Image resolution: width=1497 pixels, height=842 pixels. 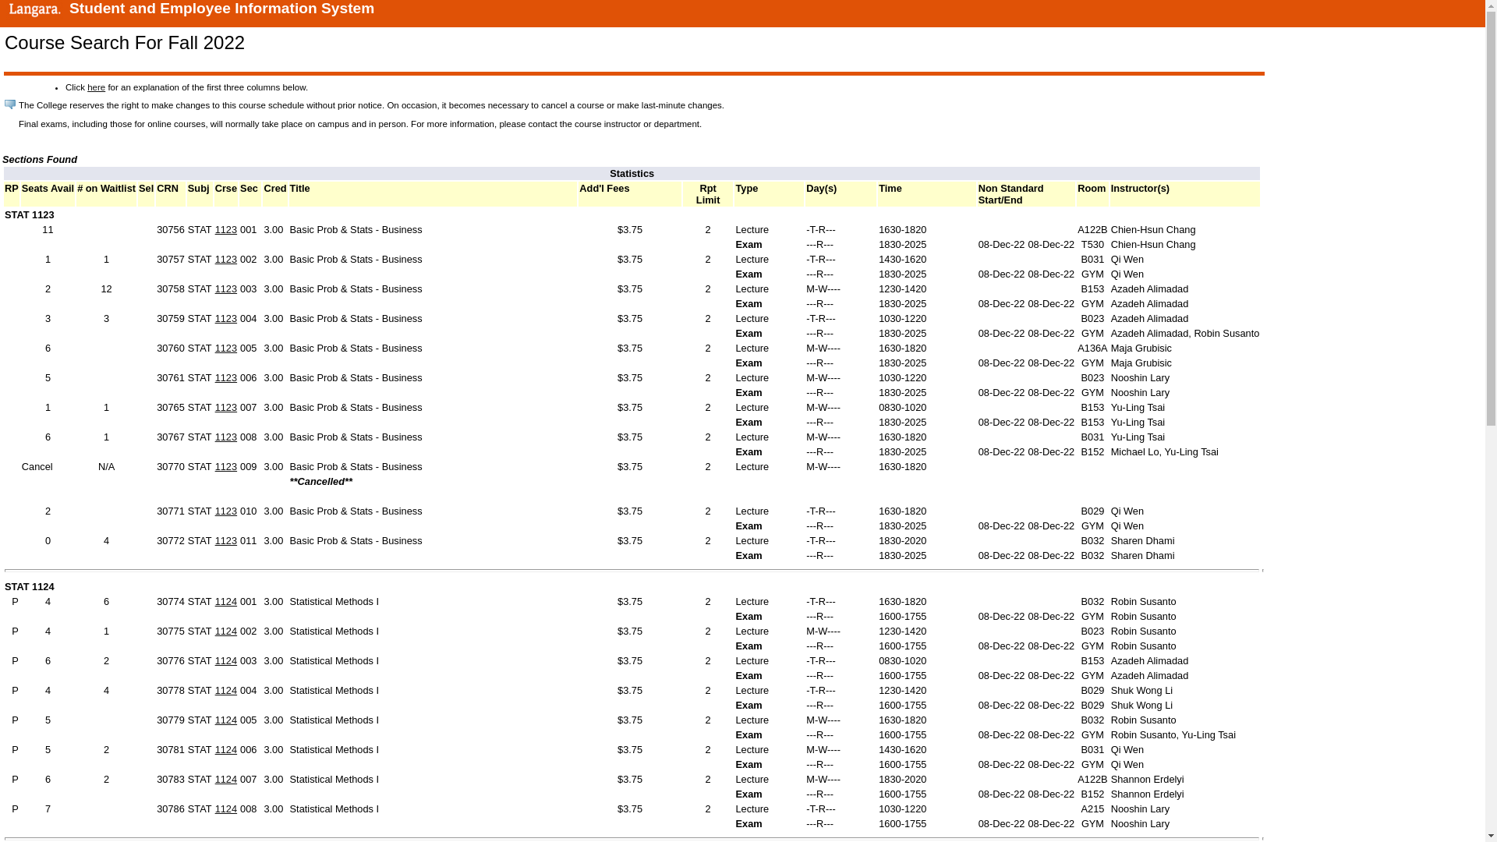 I want to click on 1124, so click(x=226, y=720).